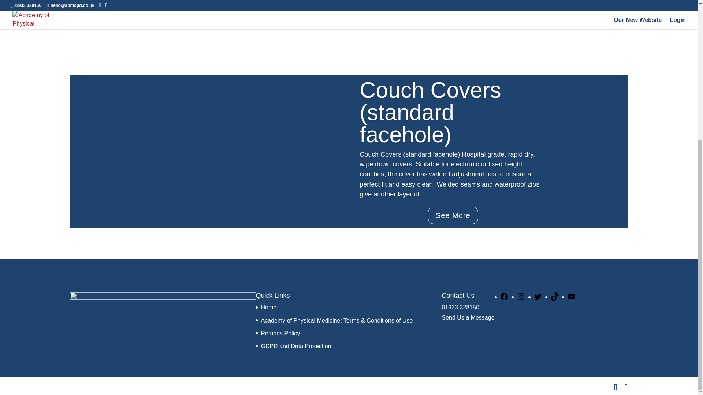  I want to click on TikTok, so click(554, 299).